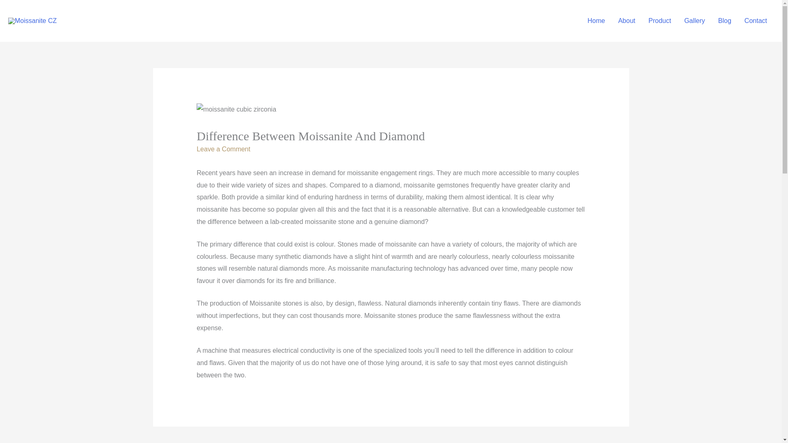 The image size is (788, 443). What do you see at coordinates (694, 21) in the screenshot?
I see `Gallery` at bounding box center [694, 21].